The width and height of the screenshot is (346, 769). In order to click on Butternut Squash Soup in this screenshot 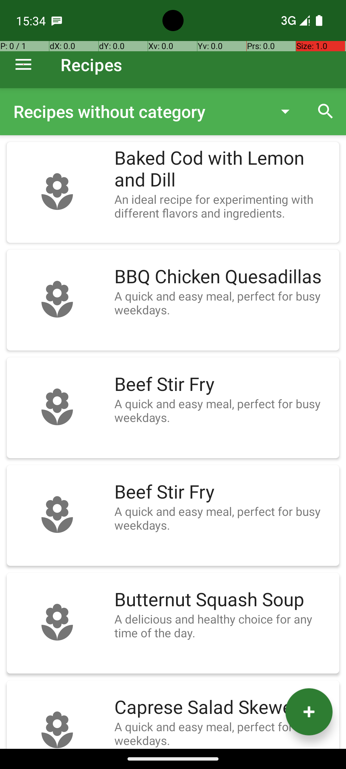, I will do `click(224, 600)`.